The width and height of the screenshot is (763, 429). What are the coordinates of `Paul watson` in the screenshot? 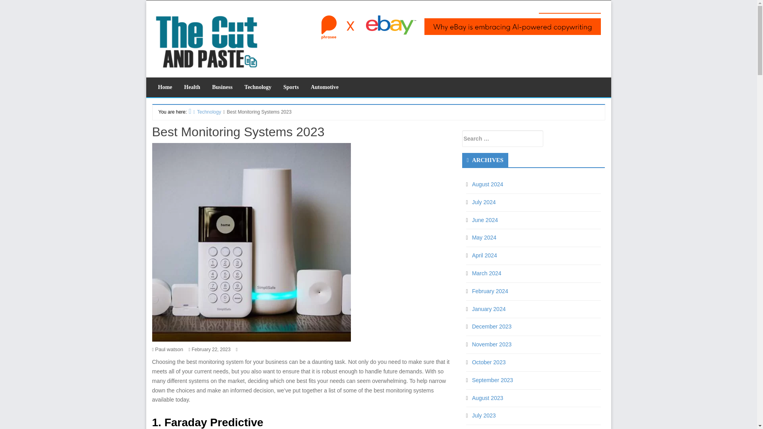 It's located at (168, 349).